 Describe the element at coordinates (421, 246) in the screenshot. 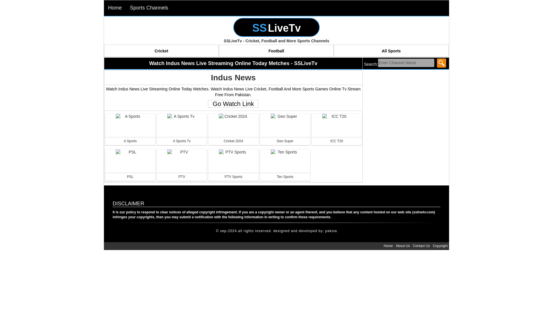

I see `Contact Us` at that location.